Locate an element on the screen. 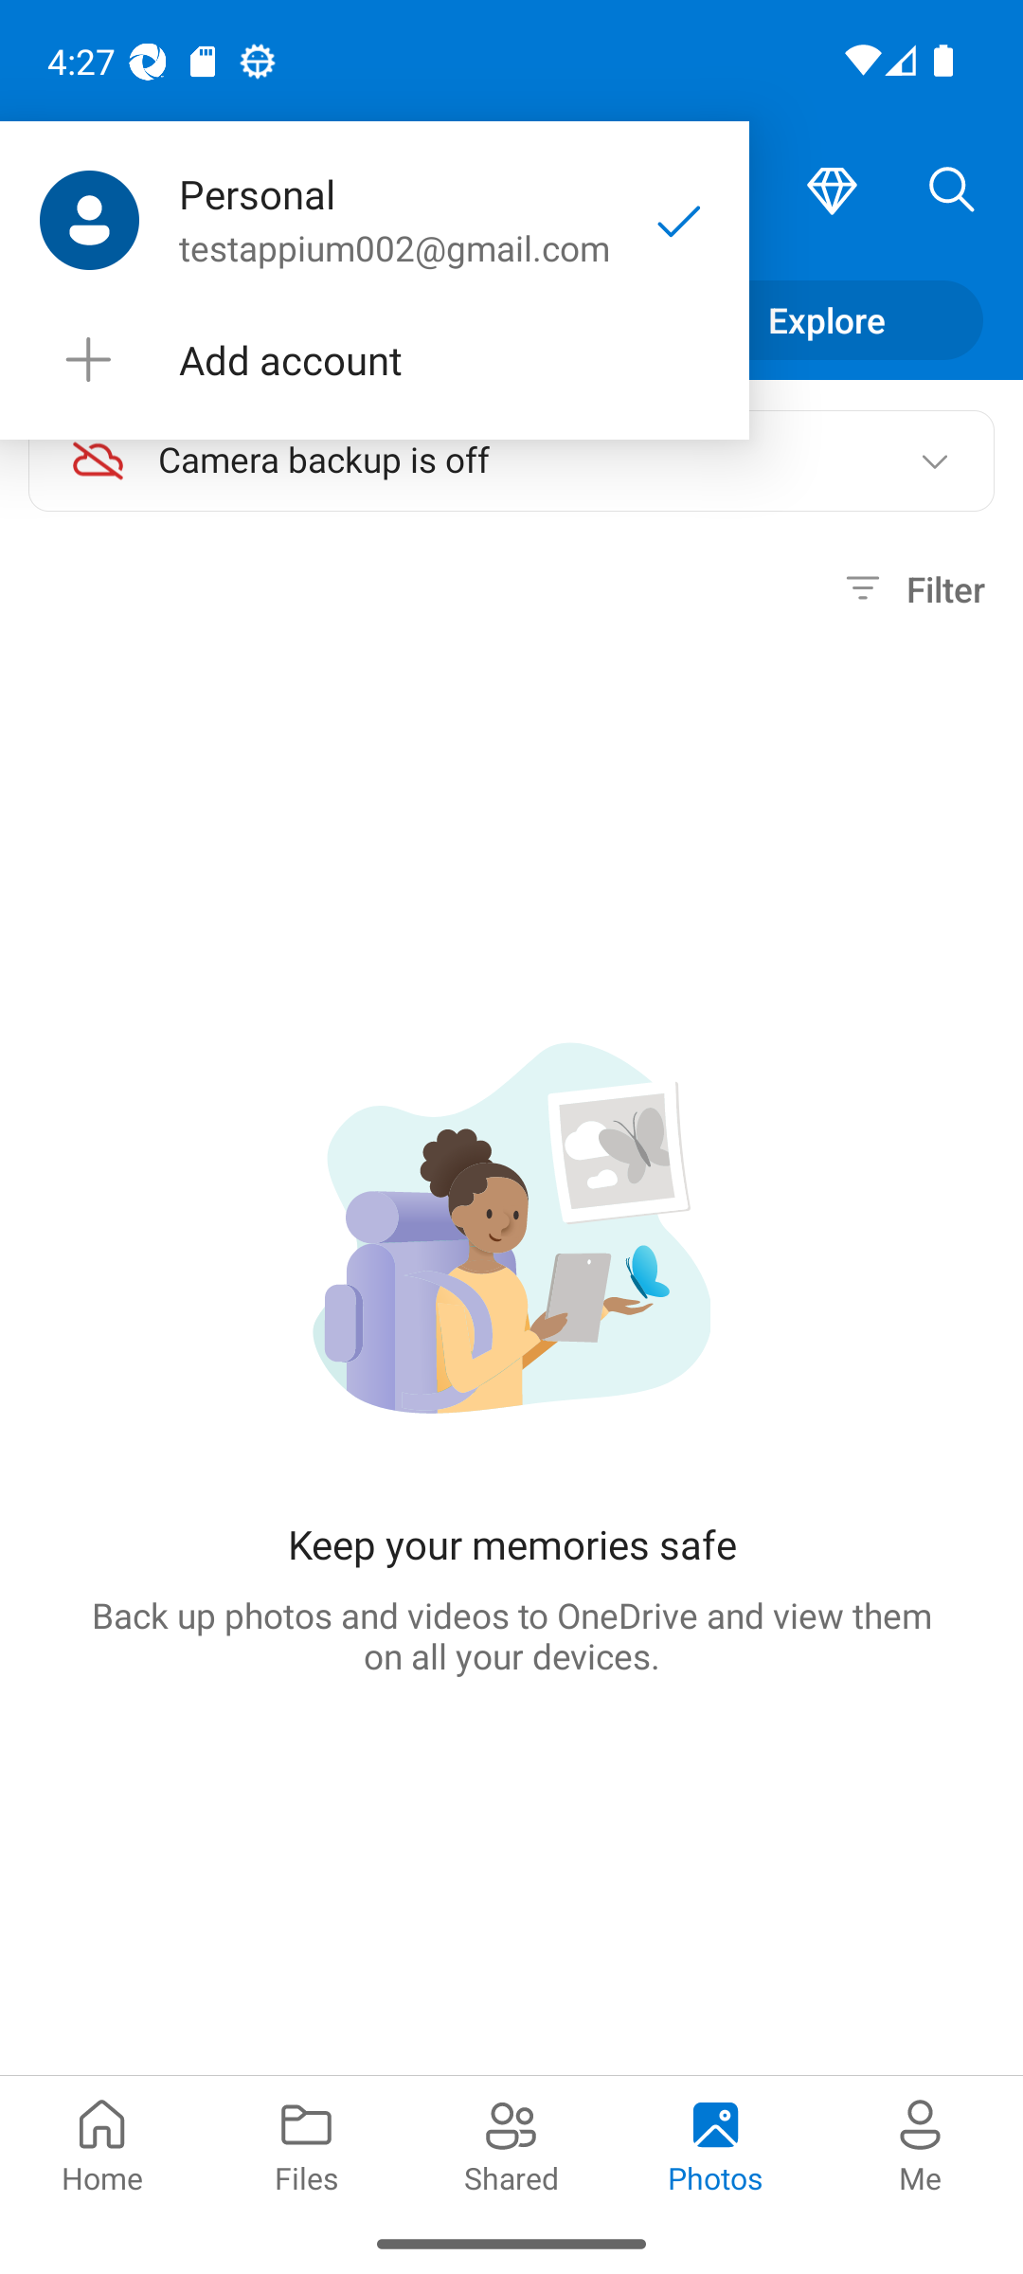 This screenshot has width=1023, height=2274. Add account button Add account is located at coordinates (374, 360).